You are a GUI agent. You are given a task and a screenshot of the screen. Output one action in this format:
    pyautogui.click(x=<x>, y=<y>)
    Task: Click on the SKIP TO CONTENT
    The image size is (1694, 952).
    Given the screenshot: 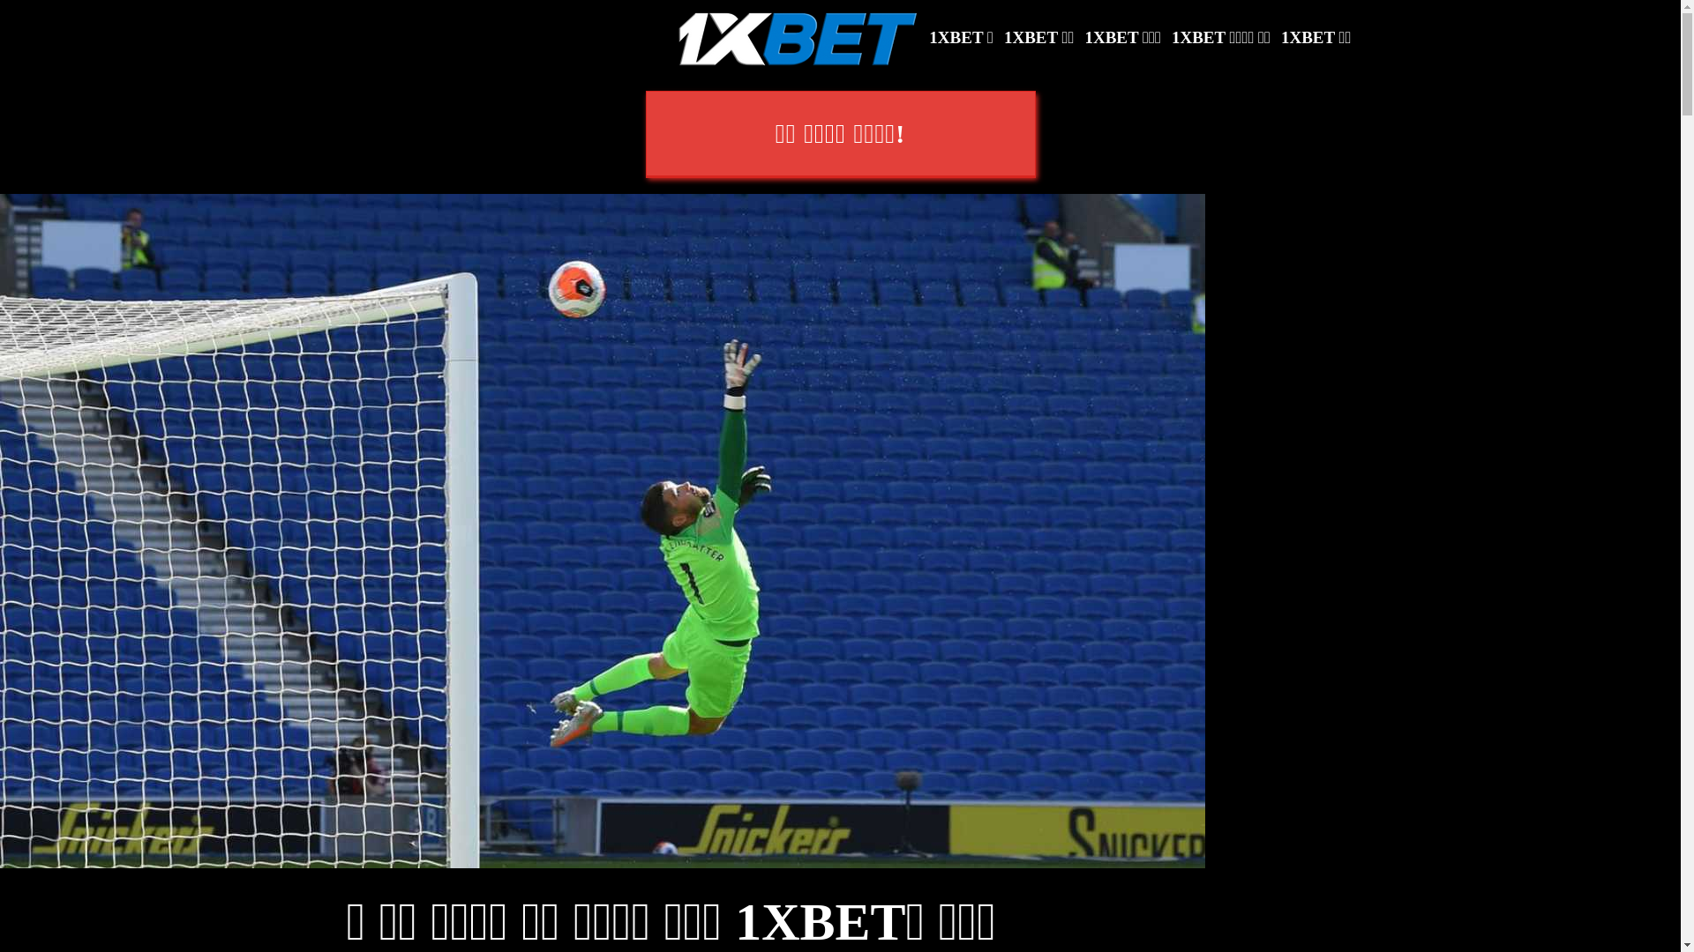 What is the action you would take?
    pyautogui.click(x=0, y=0)
    